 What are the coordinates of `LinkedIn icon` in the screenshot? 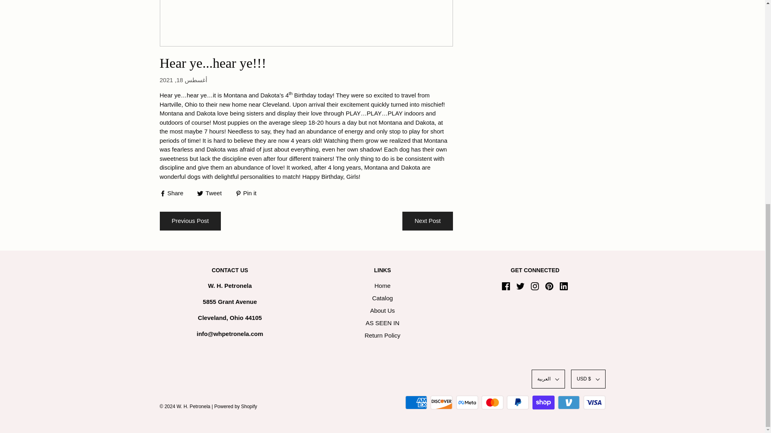 It's located at (563, 286).